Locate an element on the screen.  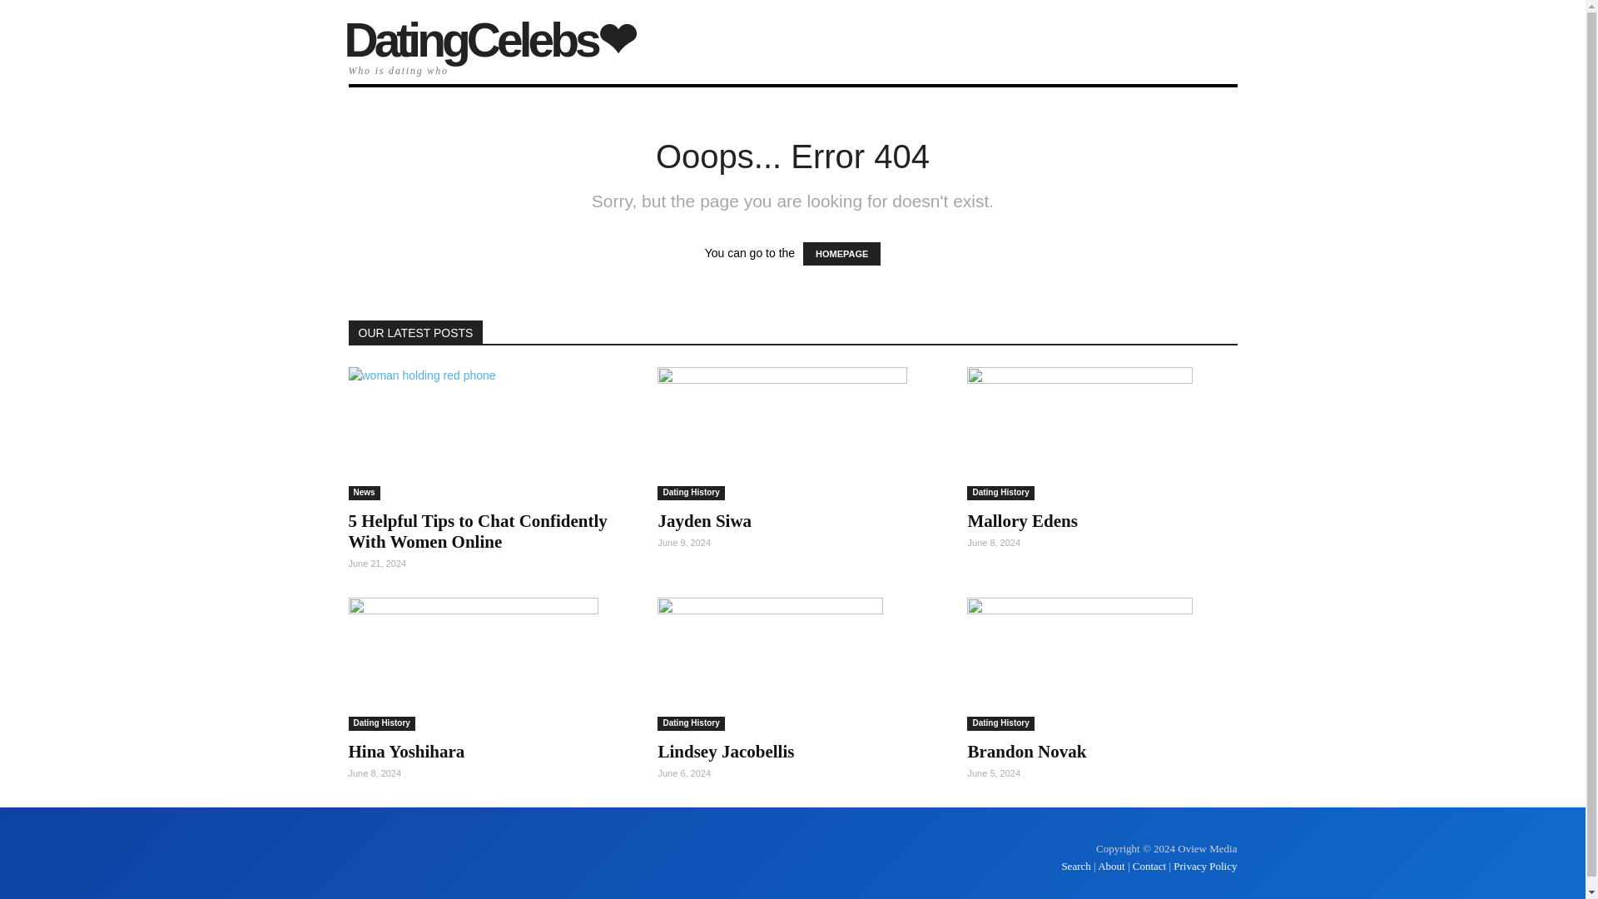
Hina Yoshihara is located at coordinates (406, 751).